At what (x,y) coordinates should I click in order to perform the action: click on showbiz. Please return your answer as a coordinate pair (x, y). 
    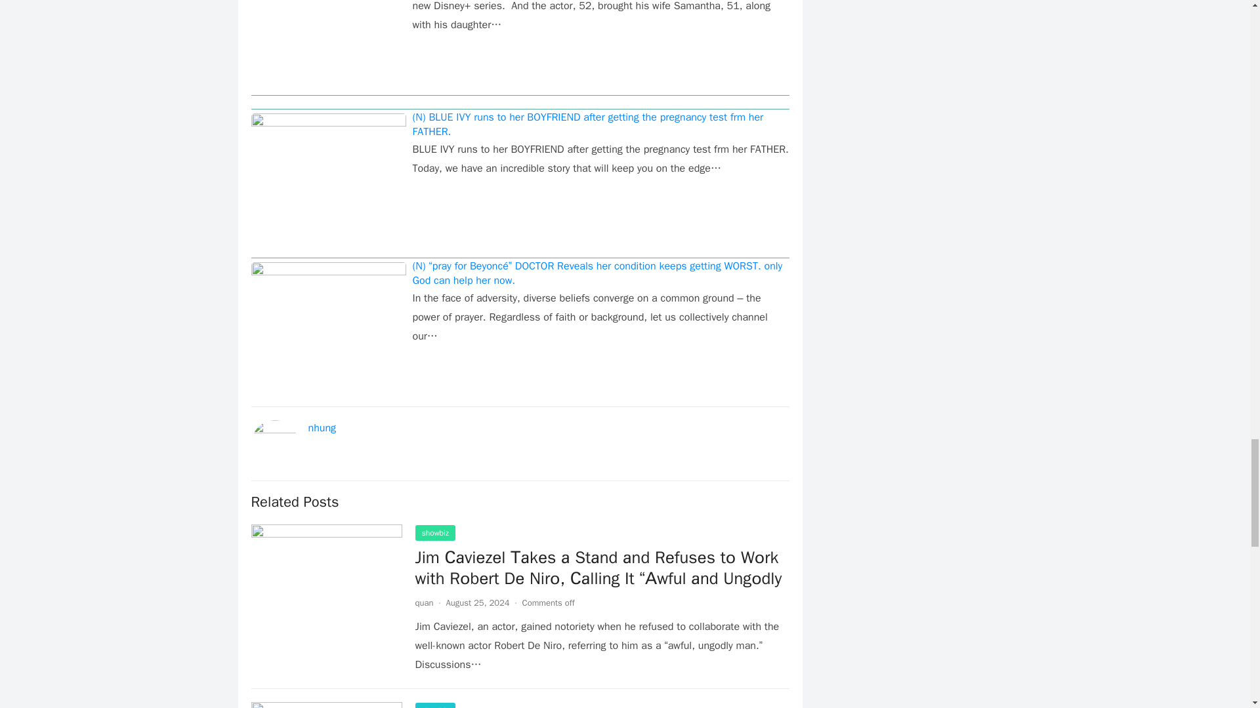
    Looking at the image, I should click on (434, 533).